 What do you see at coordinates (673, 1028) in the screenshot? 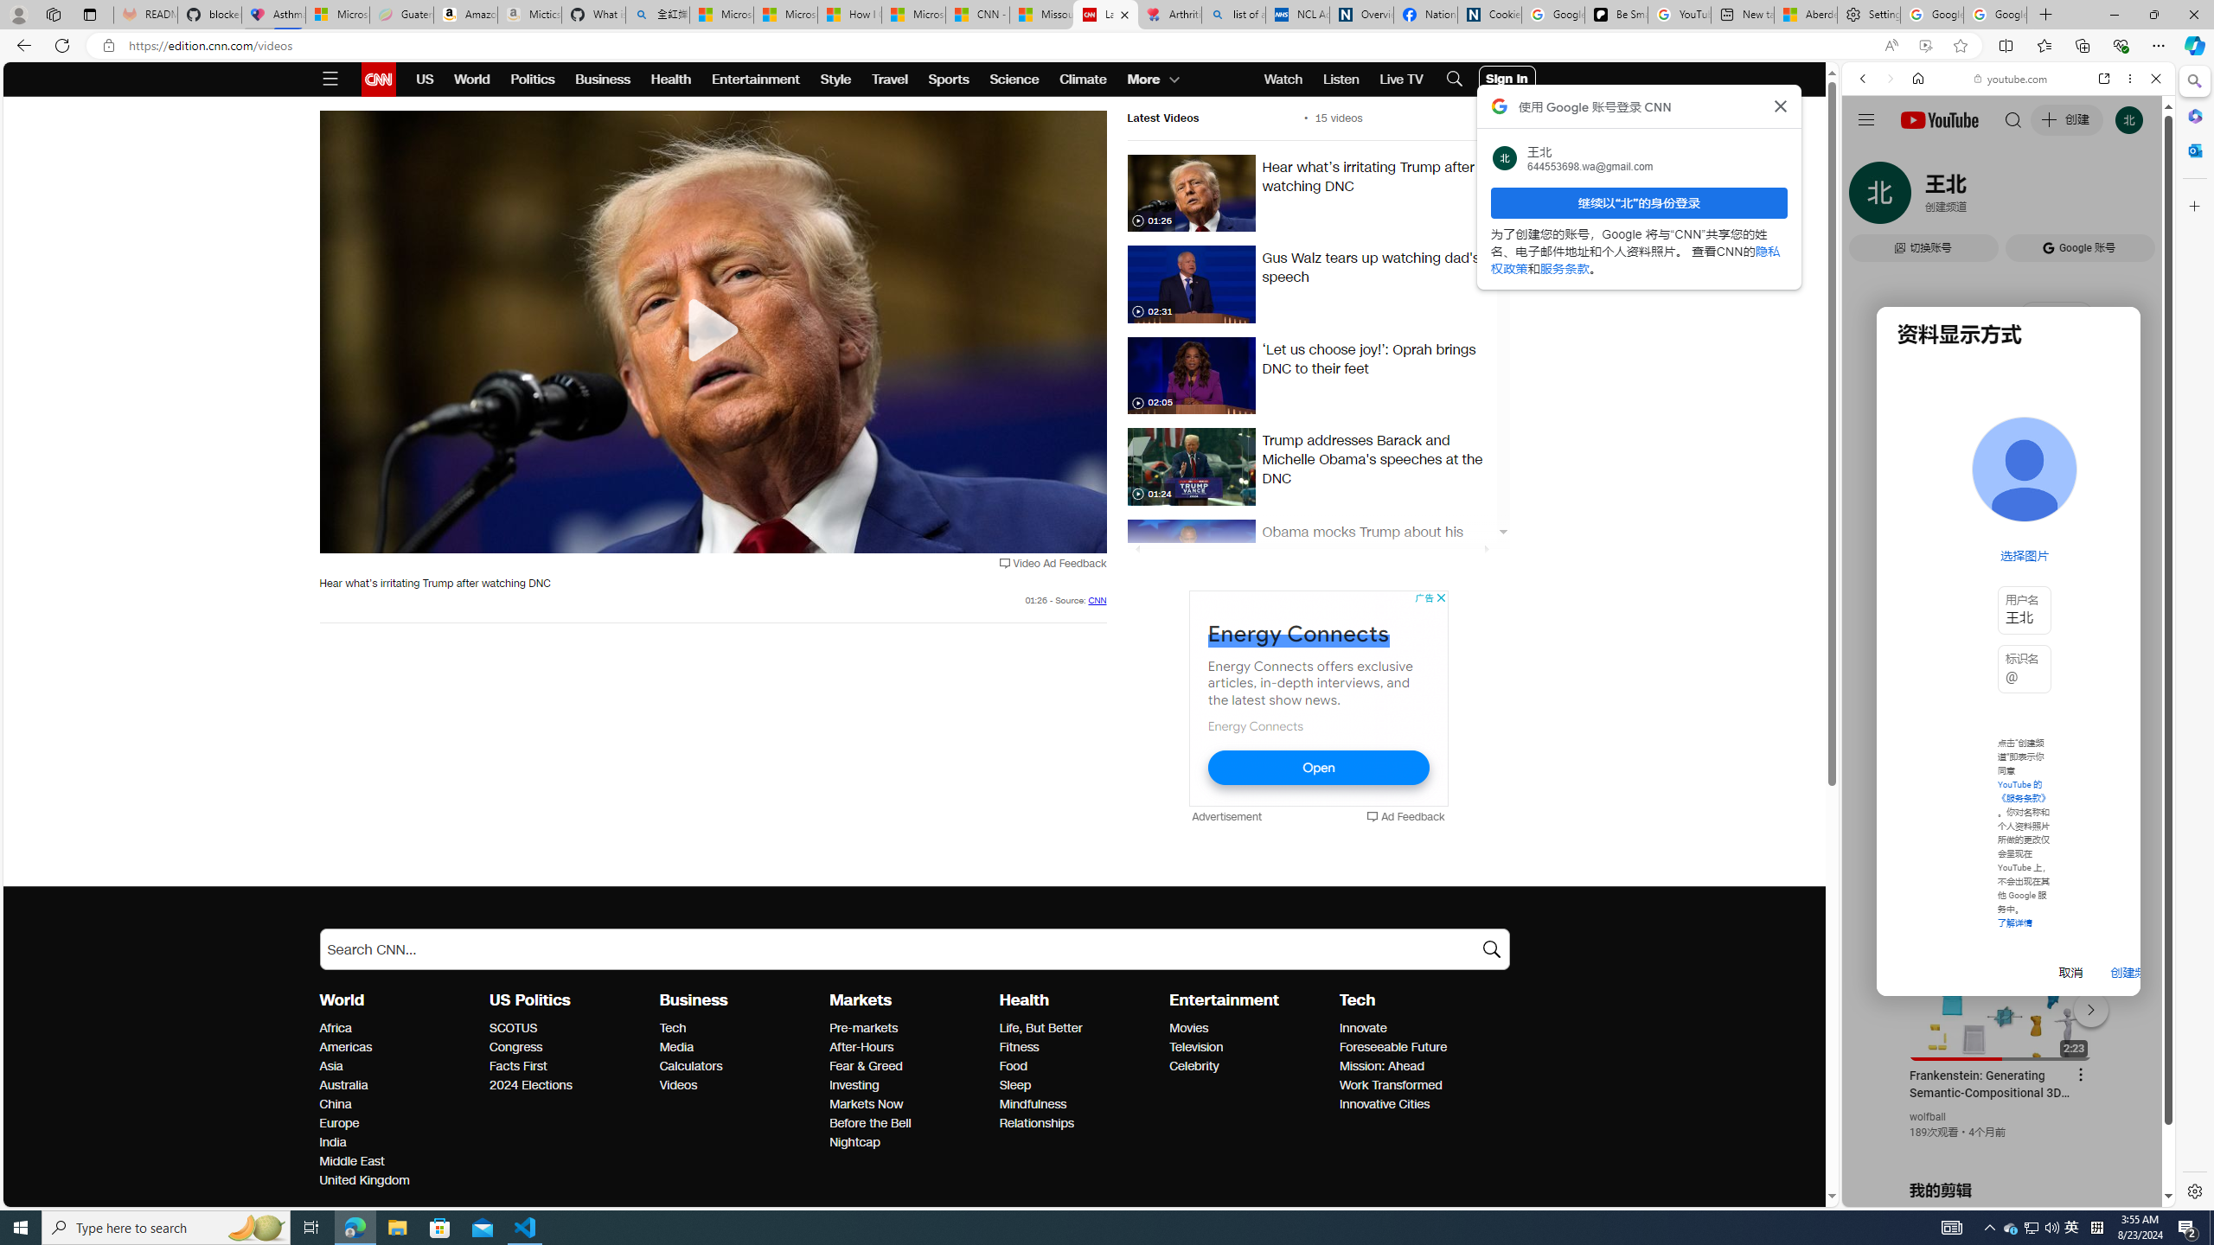
I see `Business Tech` at bounding box center [673, 1028].